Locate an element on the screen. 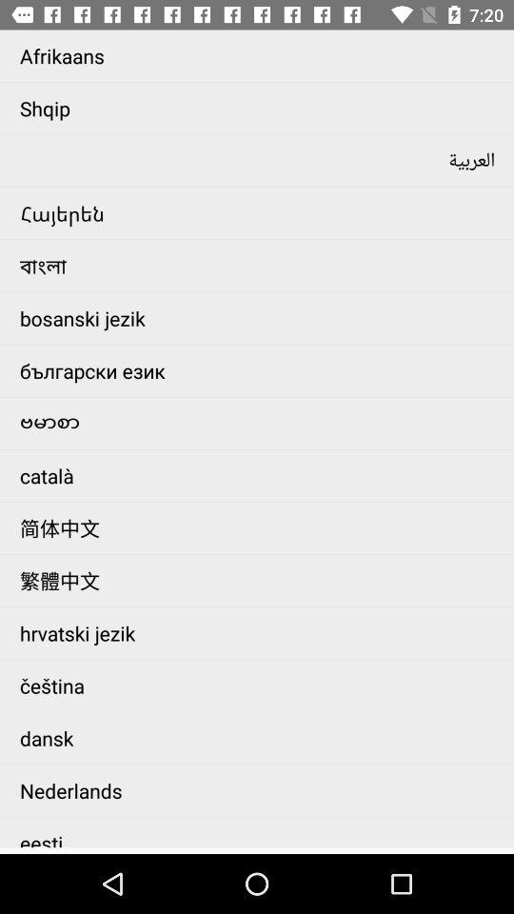 Image resolution: width=514 pixels, height=914 pixels. turn on app below the bosanski jezik item is located at coordinates (263, 370).